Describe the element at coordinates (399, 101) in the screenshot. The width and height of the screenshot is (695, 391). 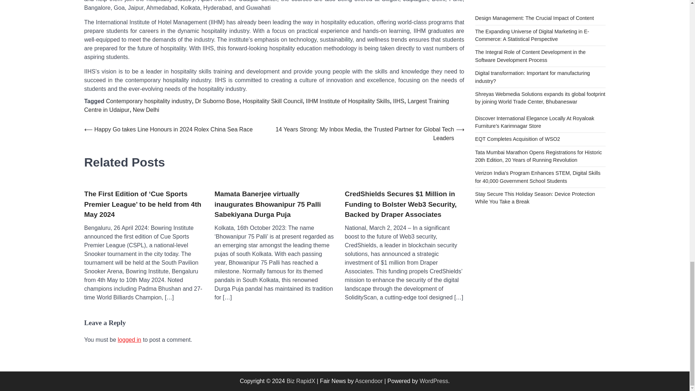
I see `IIHS` at that location.